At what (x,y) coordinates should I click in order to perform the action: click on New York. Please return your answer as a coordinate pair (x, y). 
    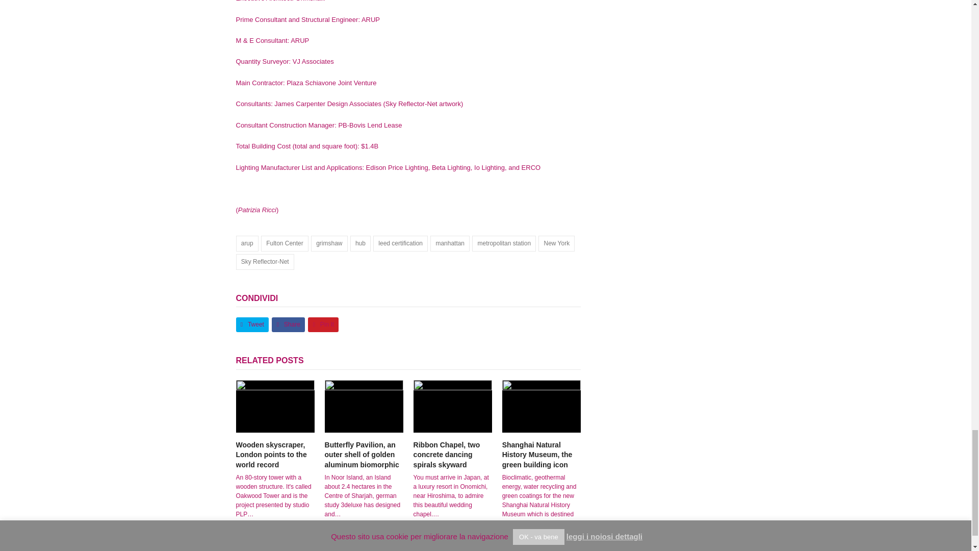
    Looking at the image, I should click on (557, 243).